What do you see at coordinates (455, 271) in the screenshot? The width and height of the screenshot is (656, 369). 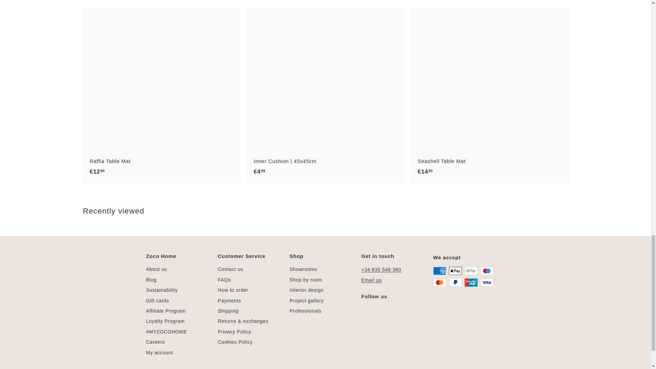 I see `Apple Pay` at bounding box center [455, 271].